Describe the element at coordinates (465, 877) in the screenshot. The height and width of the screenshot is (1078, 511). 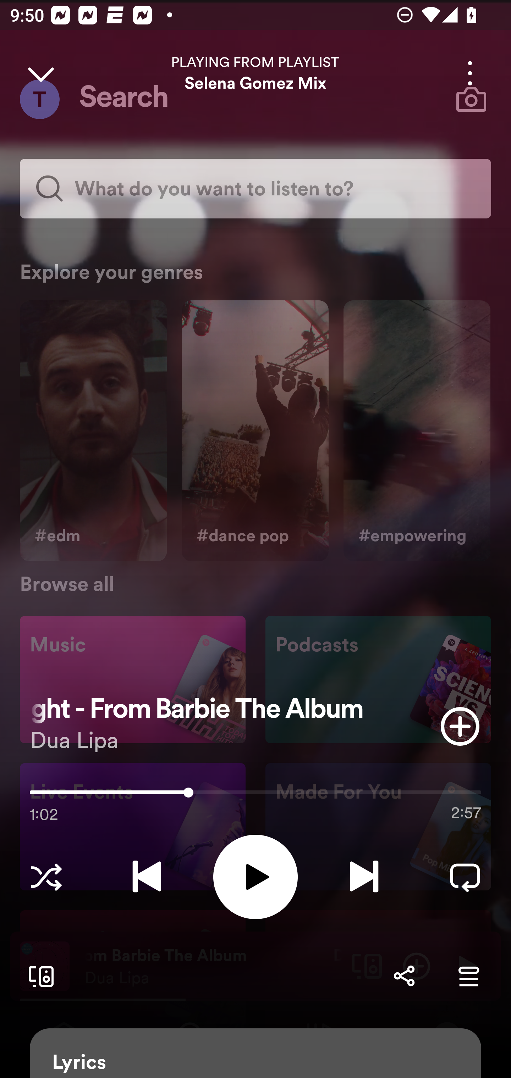
I see `Repeat` at that location.